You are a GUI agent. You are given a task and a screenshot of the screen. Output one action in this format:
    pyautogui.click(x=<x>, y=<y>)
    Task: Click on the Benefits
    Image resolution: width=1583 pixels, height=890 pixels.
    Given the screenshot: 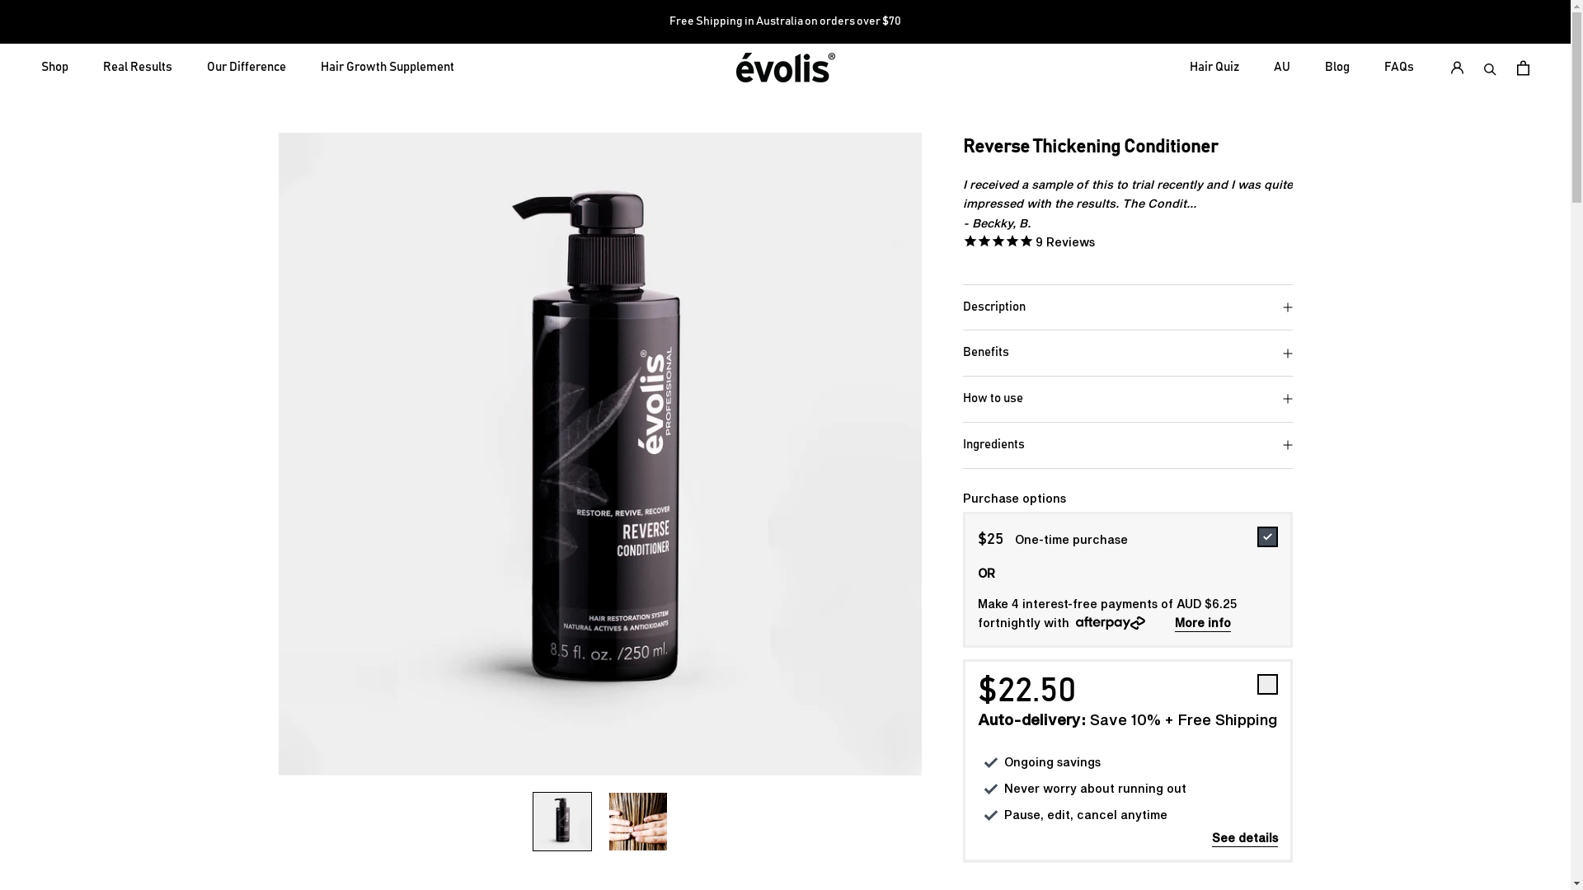 What is the action you would take?
    pyautogui.click(x=1128, y=353)
    